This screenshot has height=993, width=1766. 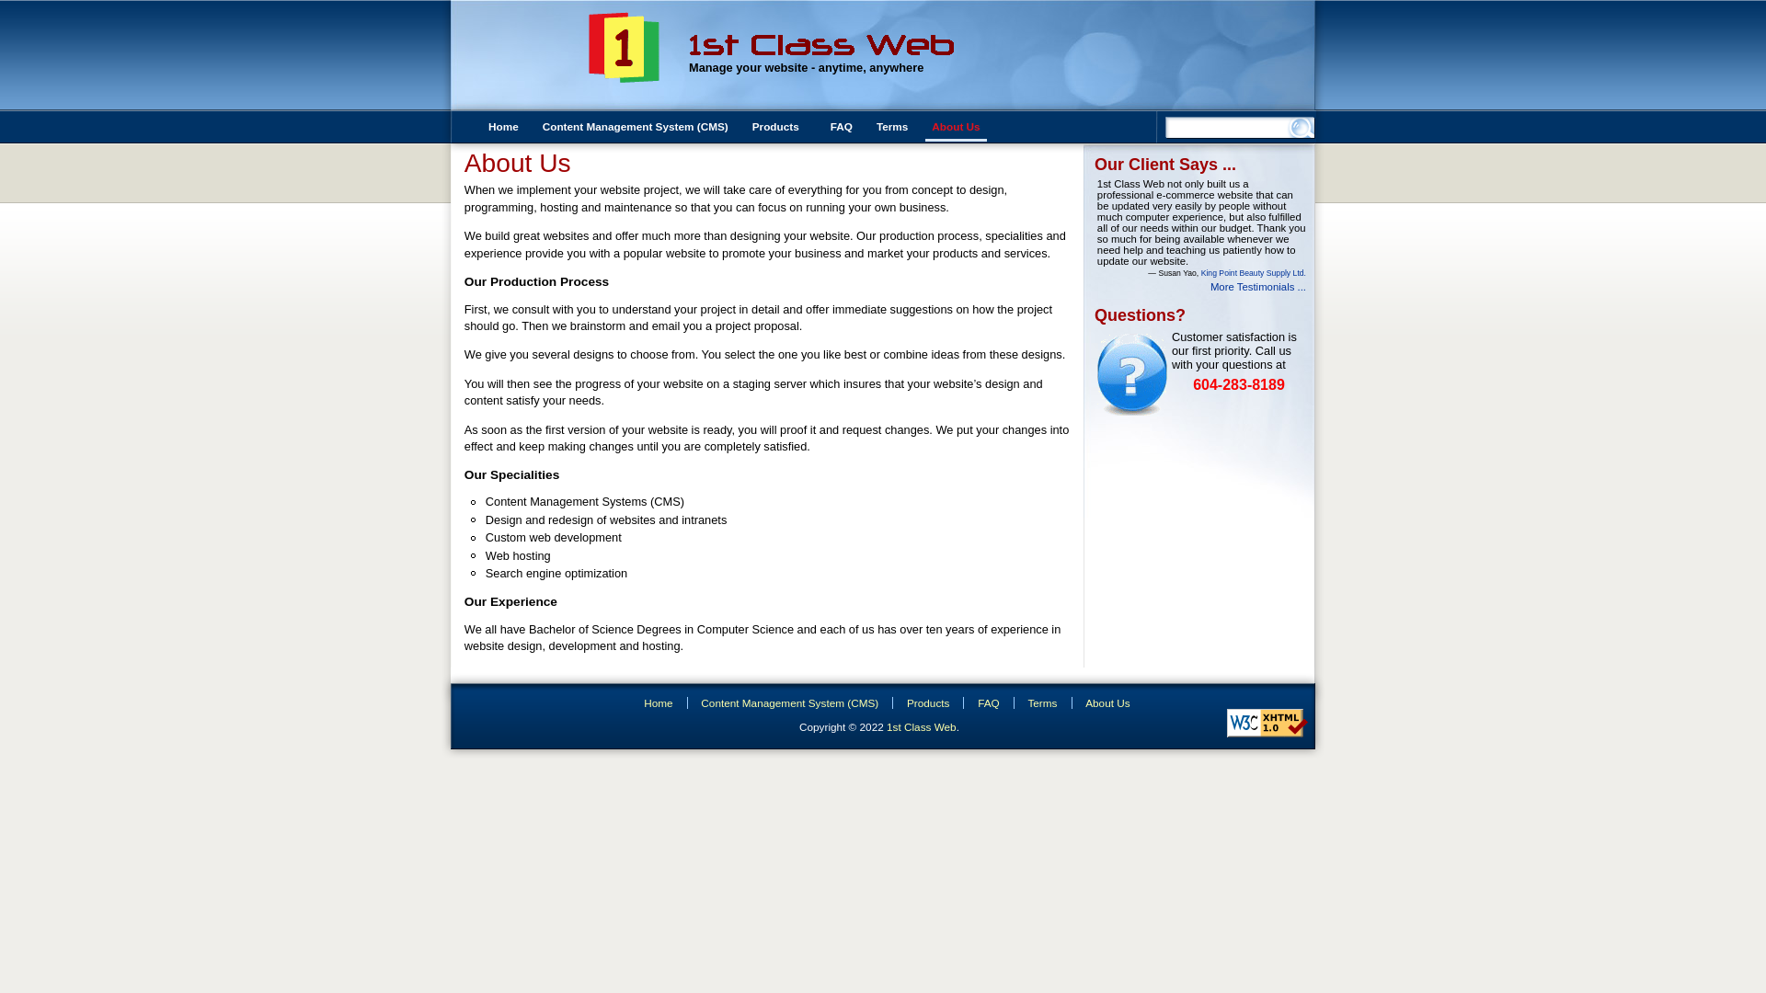 I want to click on Products, so click(x=780, y=128).